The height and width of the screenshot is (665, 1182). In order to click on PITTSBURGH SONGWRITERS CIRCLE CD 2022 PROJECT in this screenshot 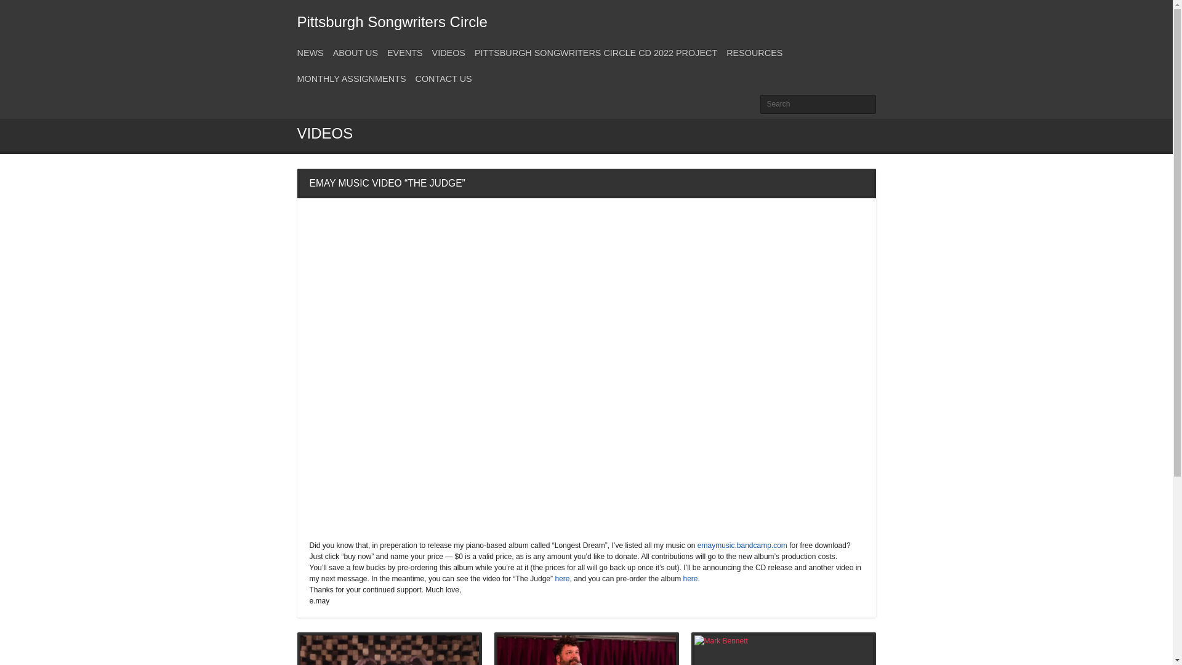, I will do `click(596, 52)`.